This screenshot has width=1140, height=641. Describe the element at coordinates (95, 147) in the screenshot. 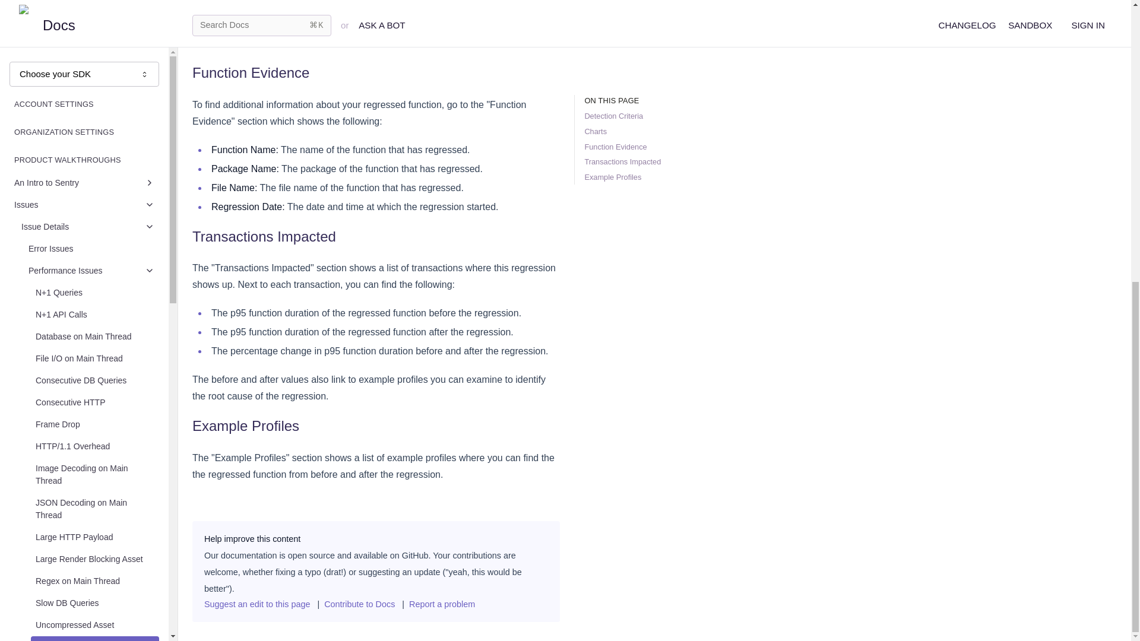

I see `Function Regression` at that location.